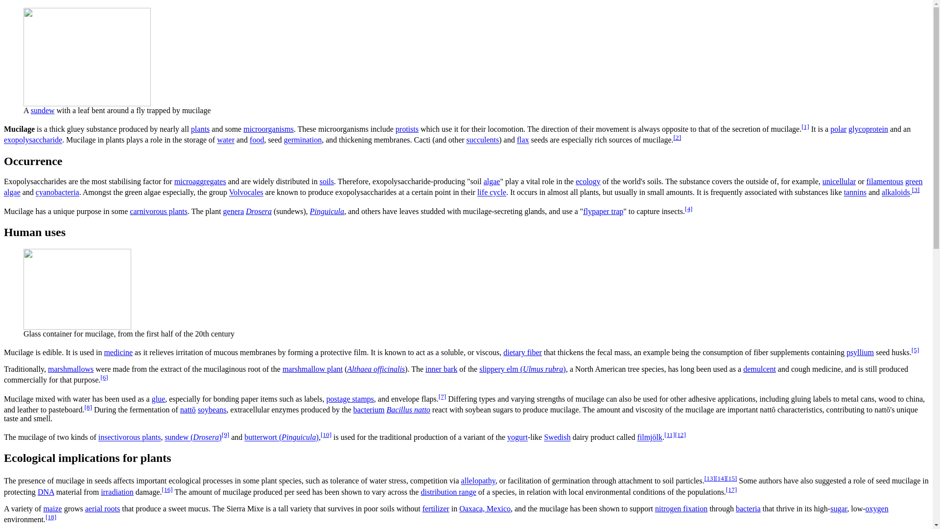 This screenshot has height=529, width=940. What do you see at coordinates (463, 186) in the screenshot?
I see `Green algae` at bounding box center [463, 186].